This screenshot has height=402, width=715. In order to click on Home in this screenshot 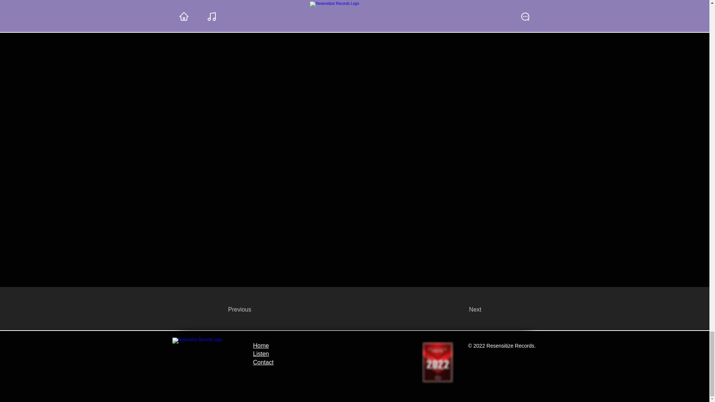, I will do `click(261, 345)`.